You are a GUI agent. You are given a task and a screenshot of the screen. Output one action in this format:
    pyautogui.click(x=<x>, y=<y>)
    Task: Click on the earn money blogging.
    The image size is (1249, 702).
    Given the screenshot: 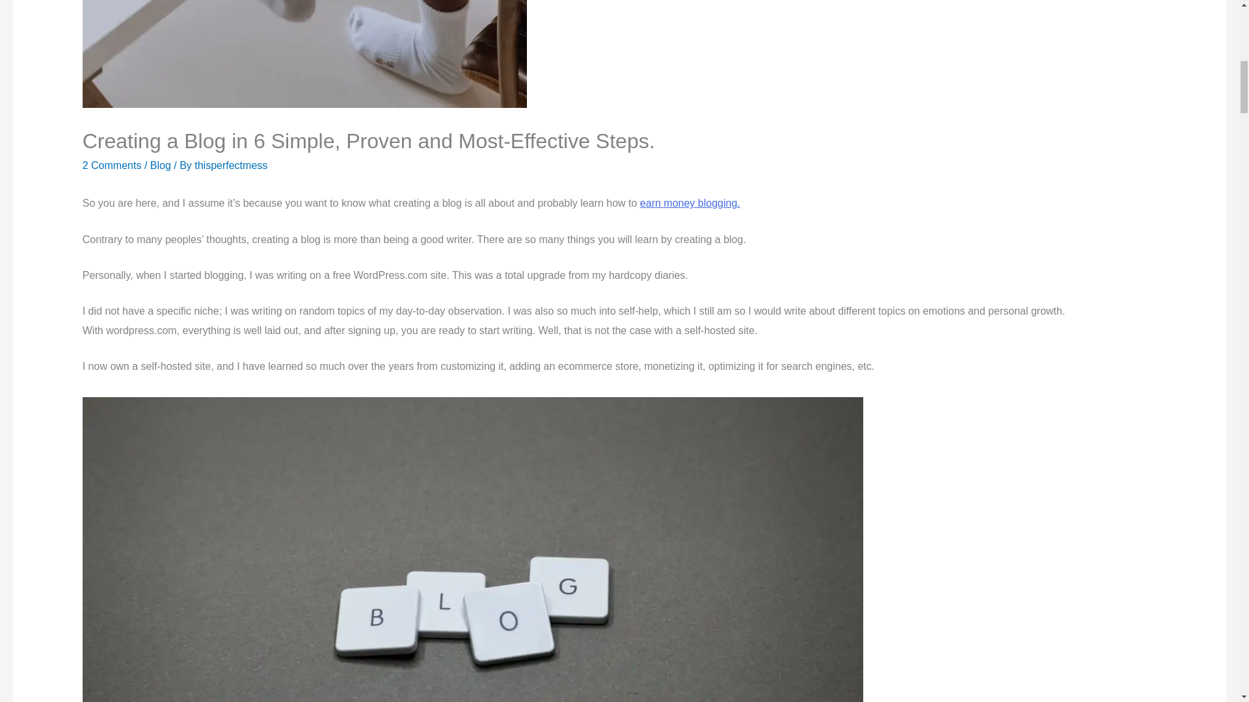 What is the action you would take?
    pyautogui.click(x=690, y=203)
    